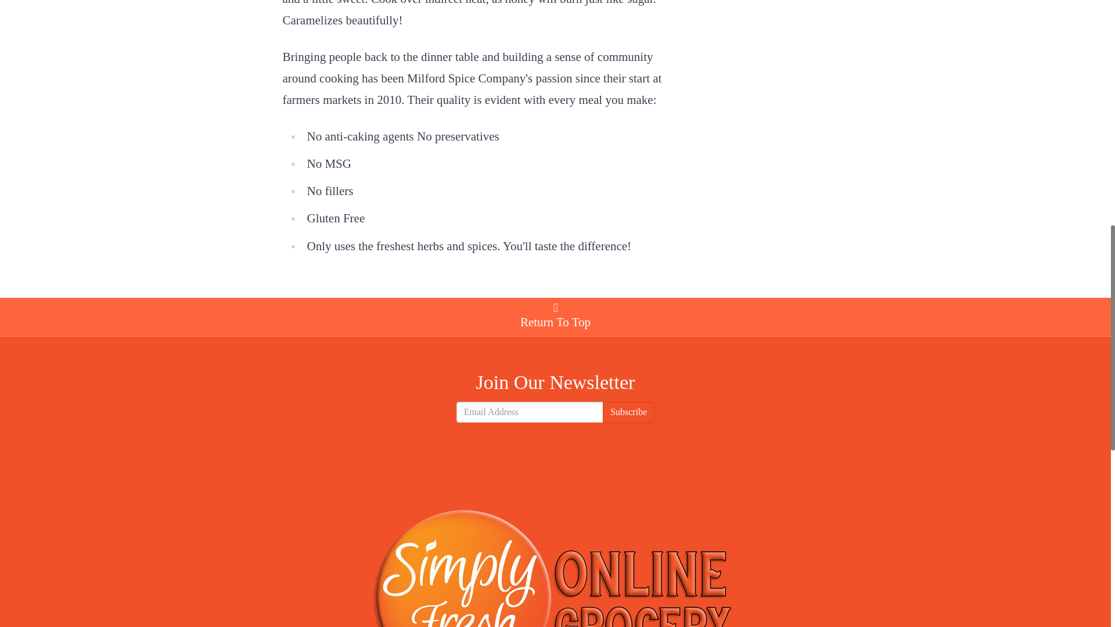  I want to click on Subscribe, so click(628, 412).